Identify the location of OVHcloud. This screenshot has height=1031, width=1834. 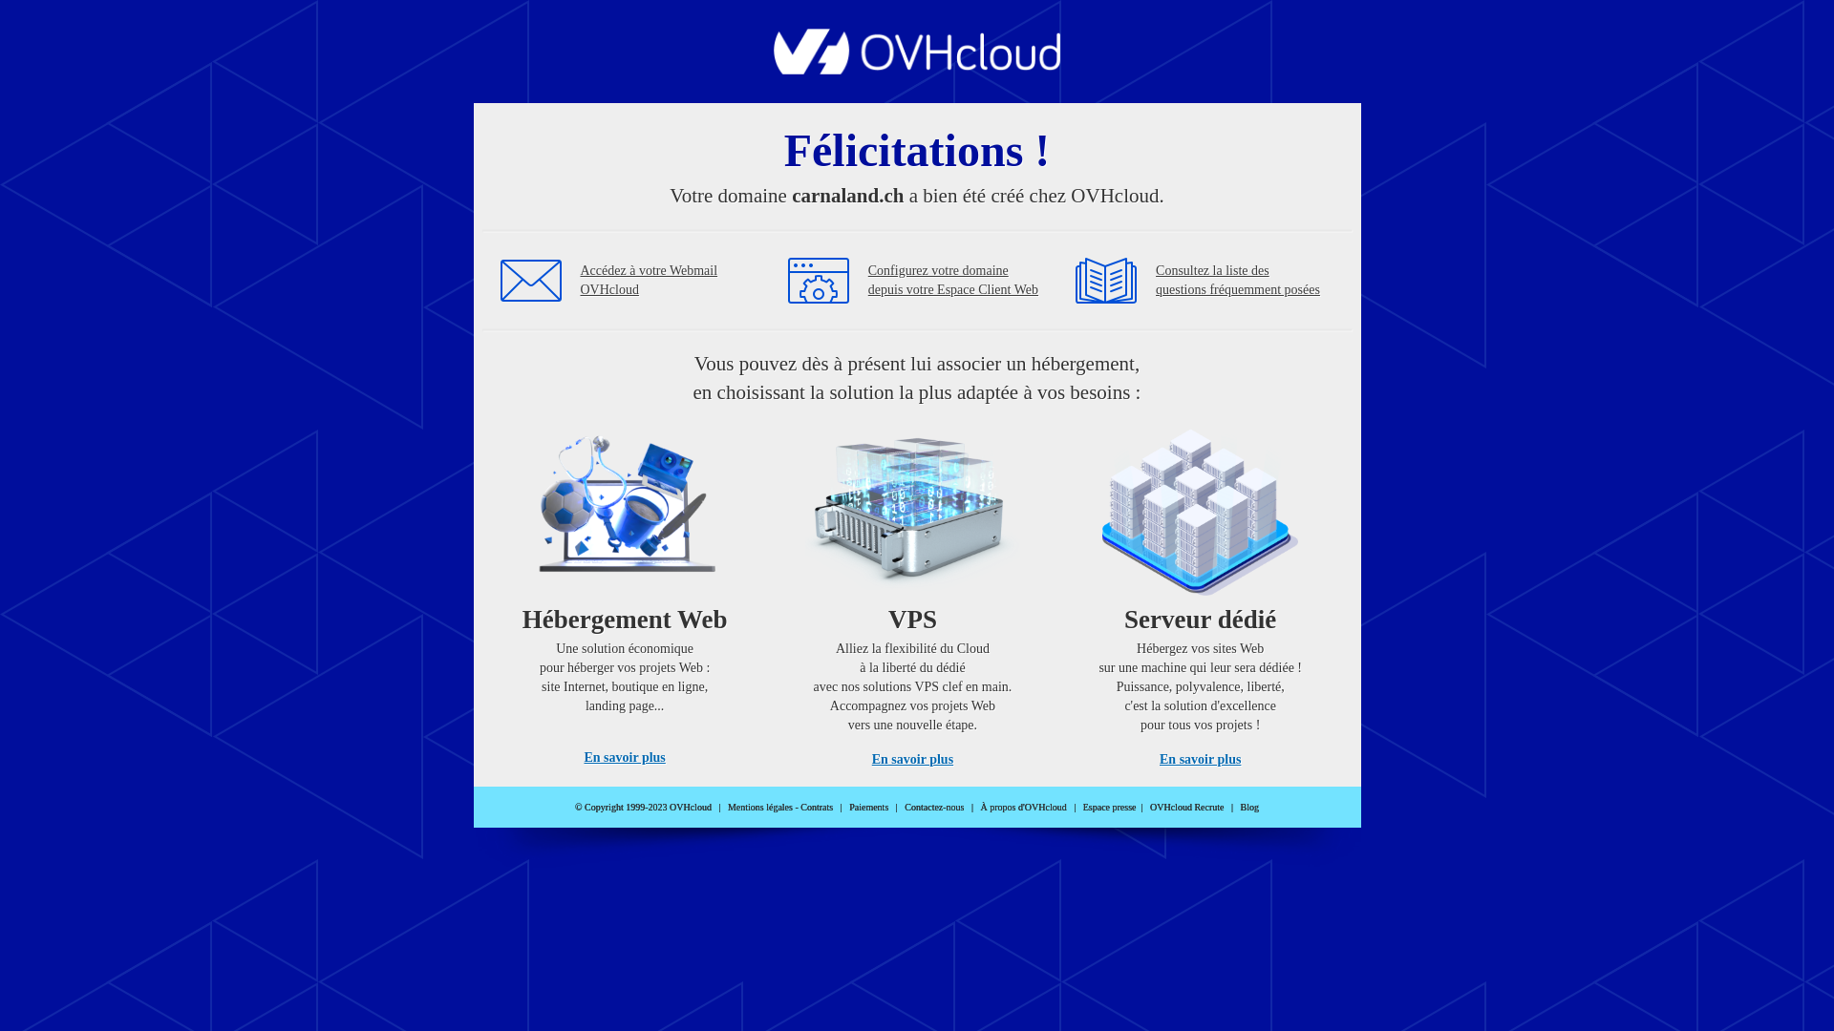
(917, 69).